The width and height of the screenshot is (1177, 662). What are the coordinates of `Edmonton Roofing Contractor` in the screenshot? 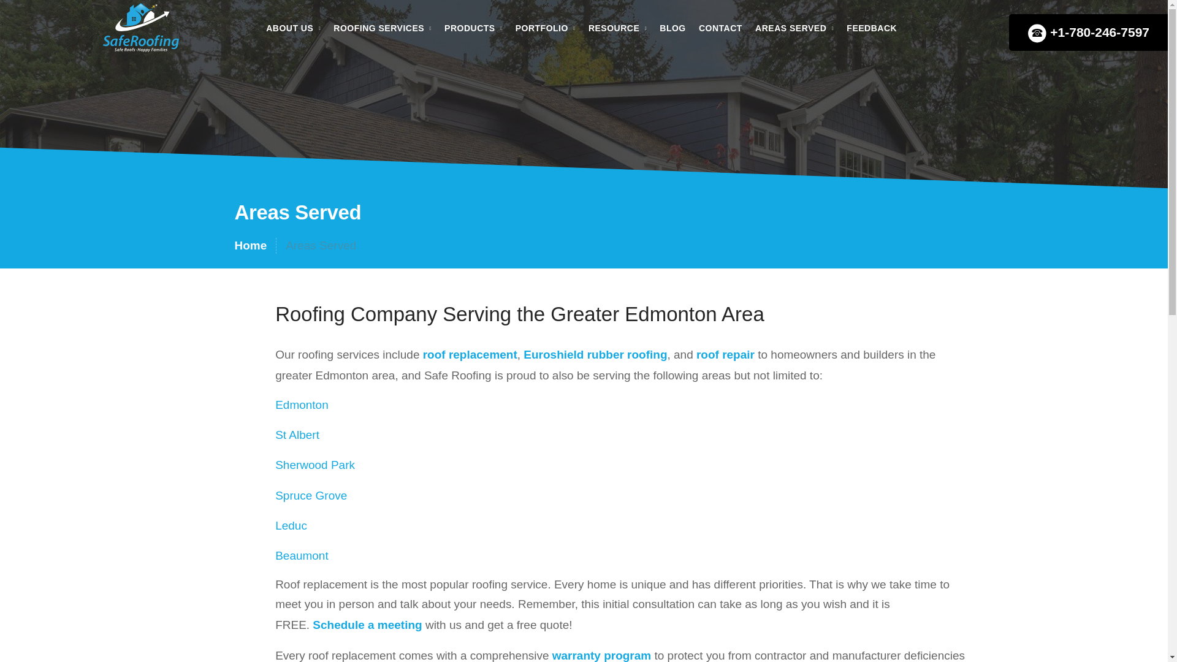 It's located at (141, 28).